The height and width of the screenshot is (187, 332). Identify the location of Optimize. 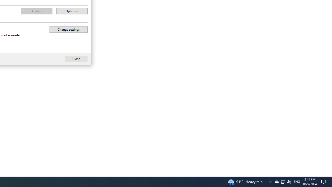
(68, 29).